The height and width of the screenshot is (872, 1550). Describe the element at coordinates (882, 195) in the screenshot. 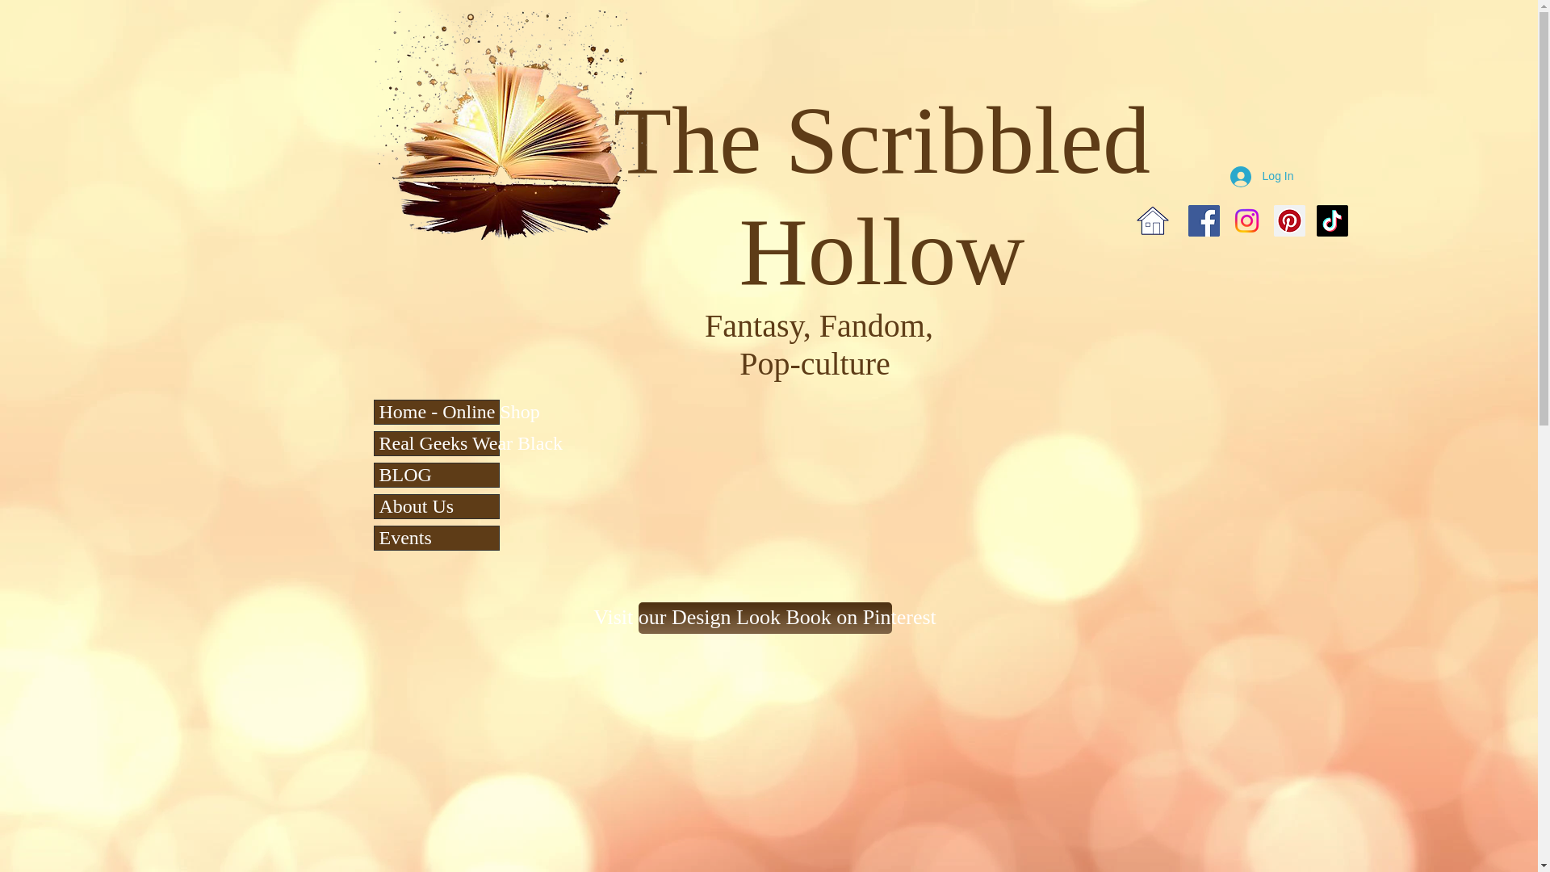

I see `The Scribbled Hollow` at that location.